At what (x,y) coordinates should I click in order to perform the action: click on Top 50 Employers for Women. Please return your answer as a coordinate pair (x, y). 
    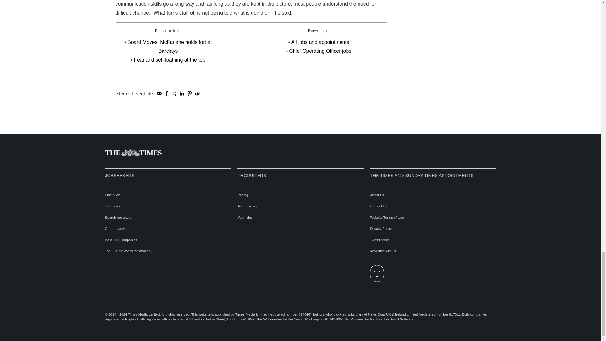
    Looking at the image, I should click on (128, 251).